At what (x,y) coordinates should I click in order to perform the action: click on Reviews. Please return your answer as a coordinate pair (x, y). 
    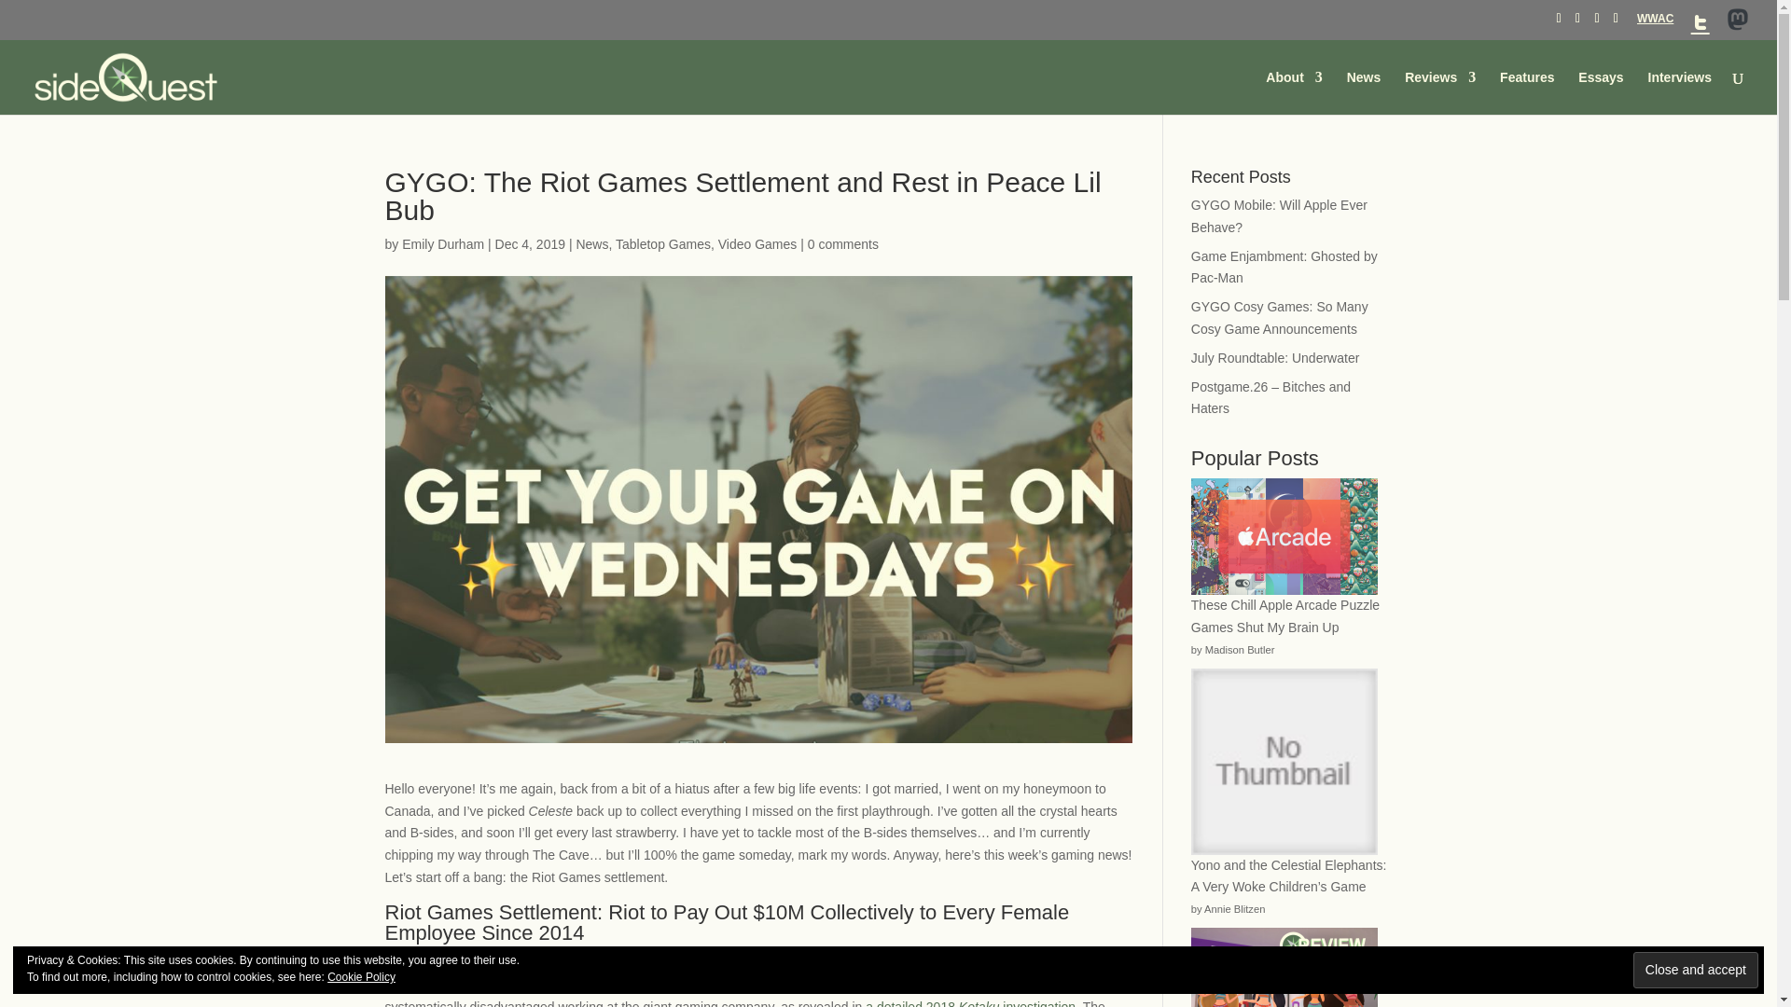
    Looking at the image, I should click on (1440, 92).